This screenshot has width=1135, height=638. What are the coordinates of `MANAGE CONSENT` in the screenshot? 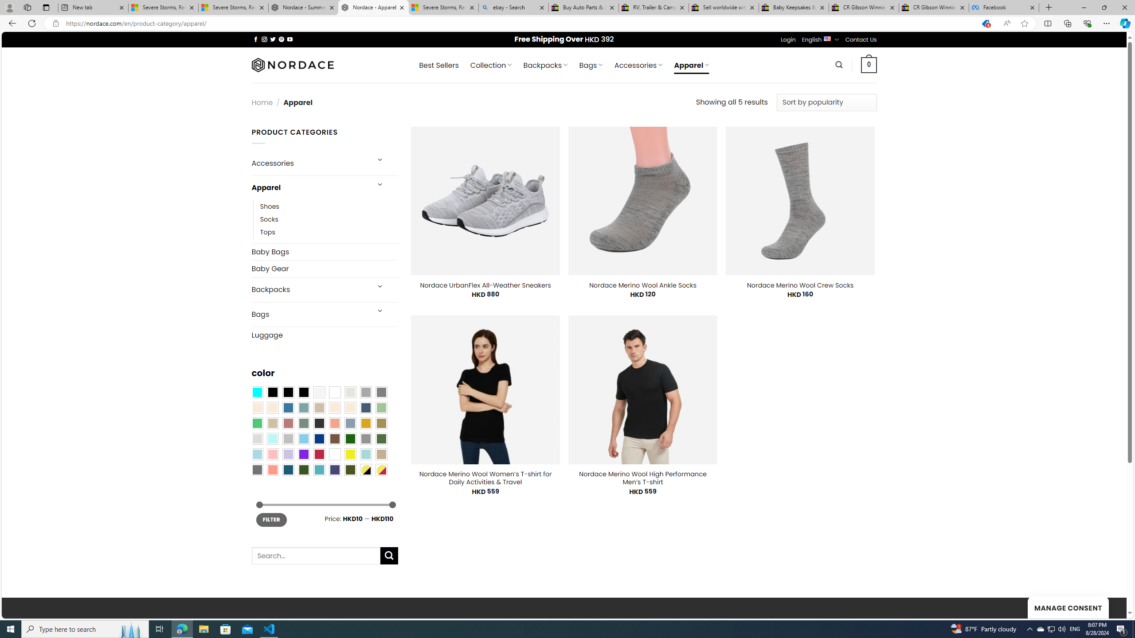 It's located at (1068, 607).